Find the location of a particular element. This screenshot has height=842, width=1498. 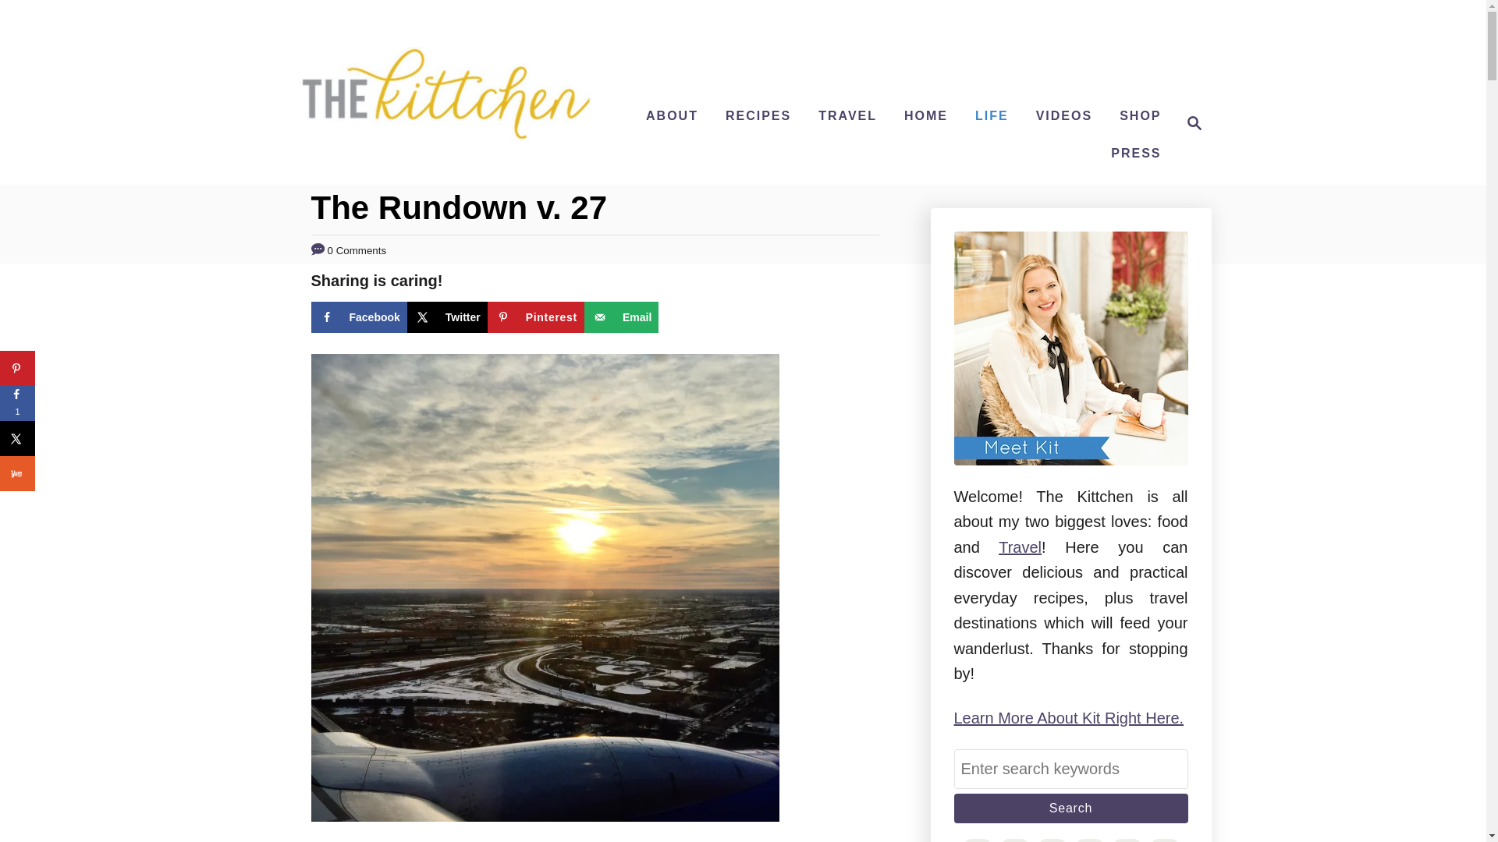

Twitter is located at coordinates (448, 317).